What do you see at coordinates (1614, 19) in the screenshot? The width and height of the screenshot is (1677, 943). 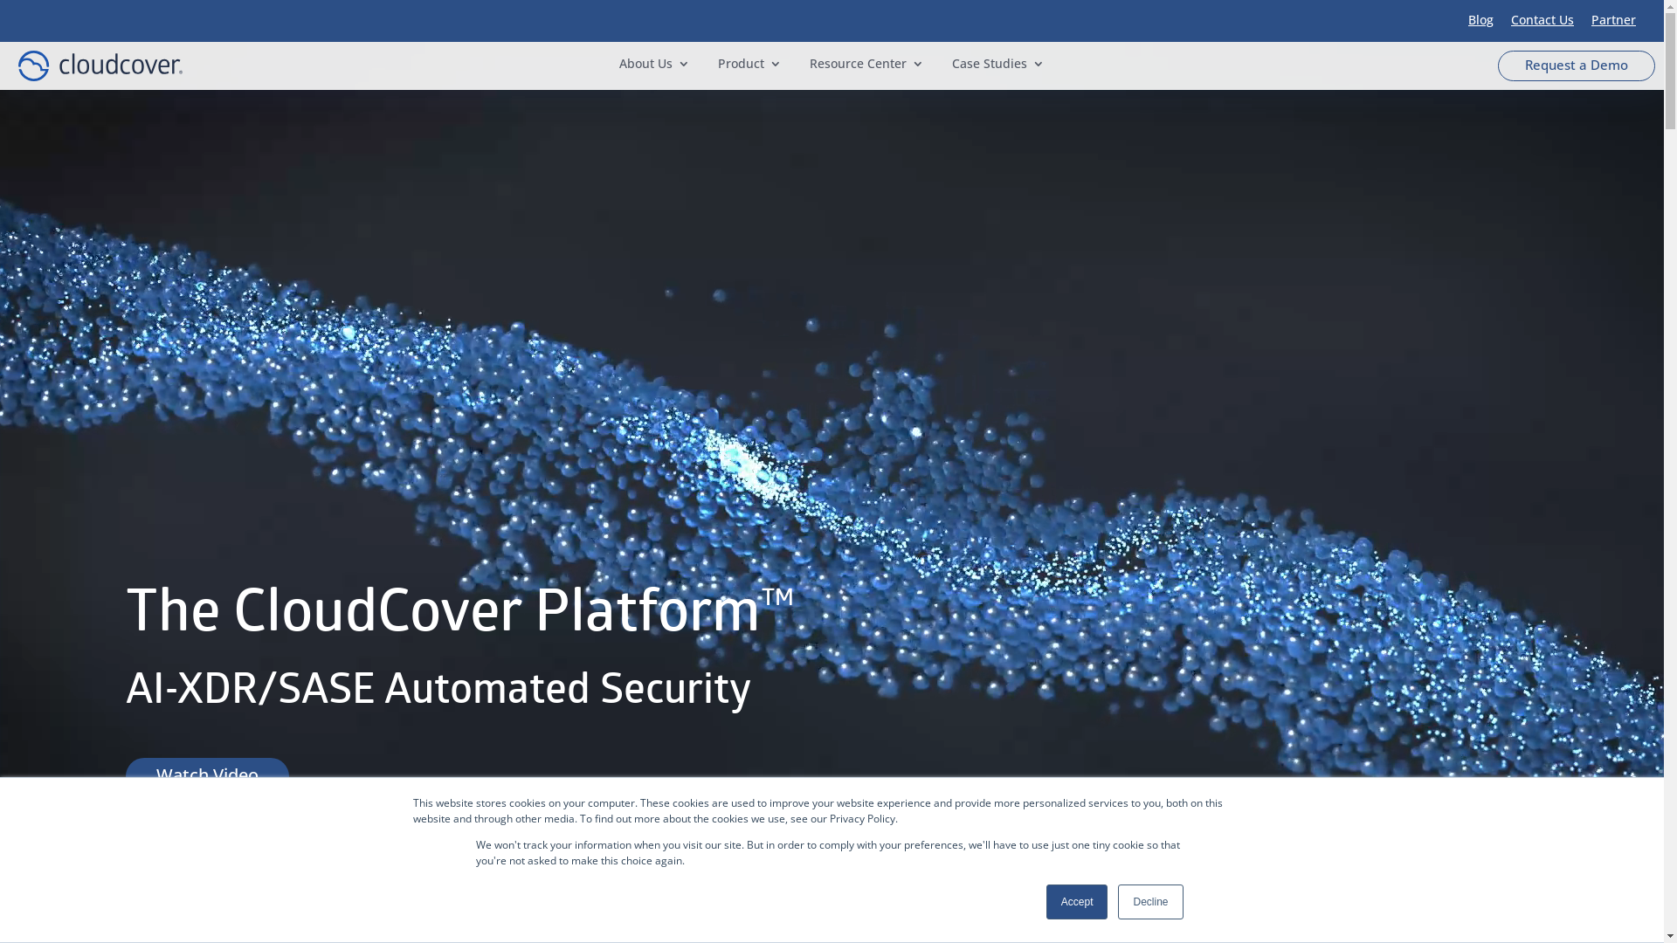 I see `Partner` at bounding box center [1614, 19].